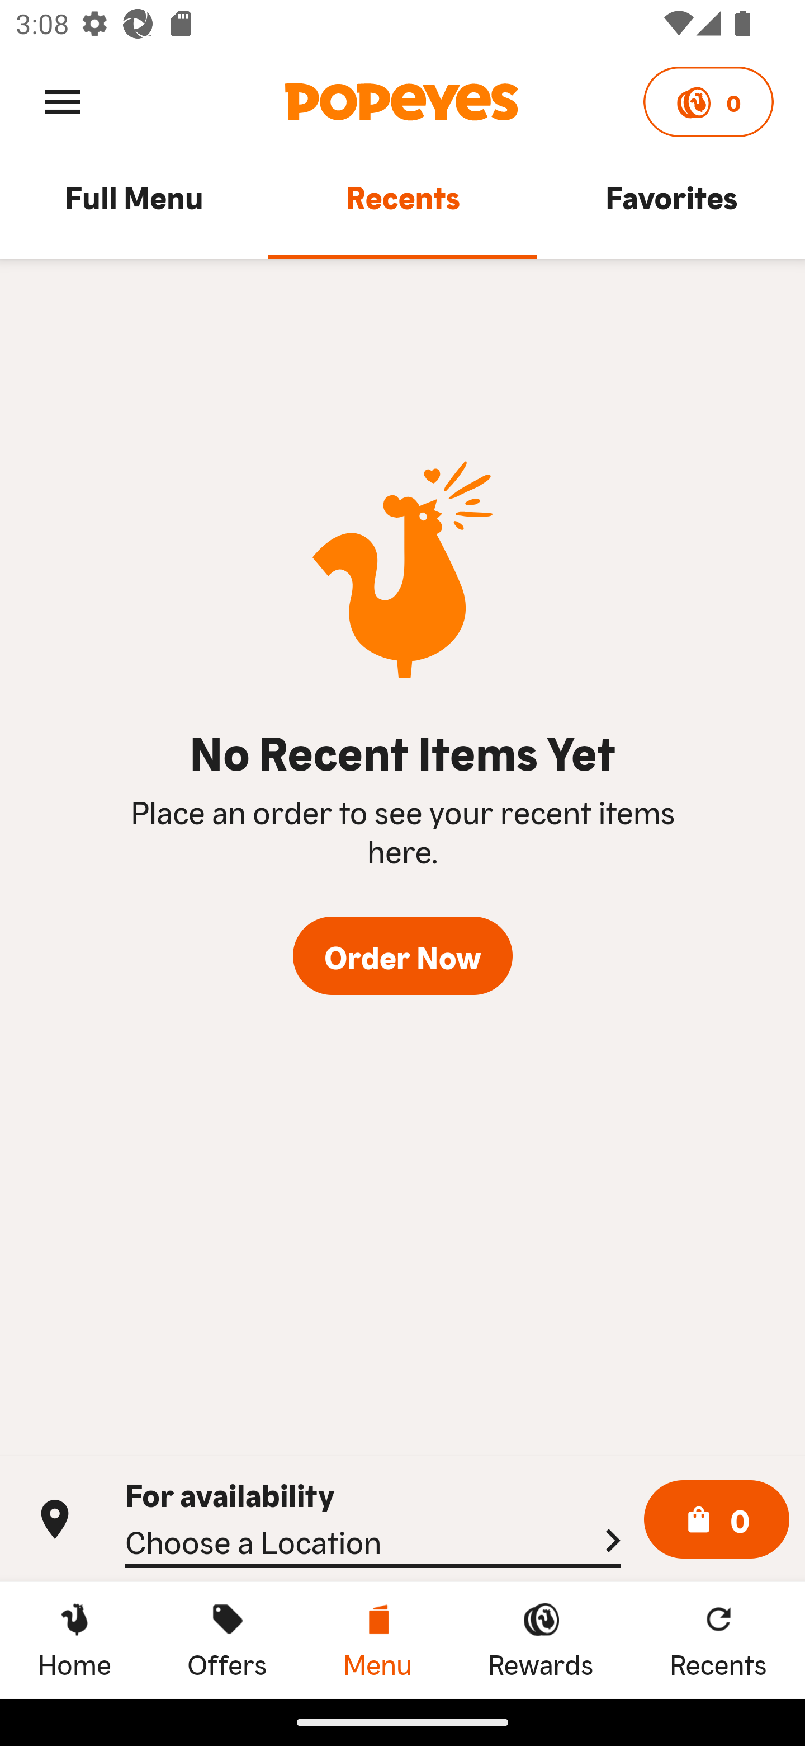  I want to click on Order Now, so click(402, 956).